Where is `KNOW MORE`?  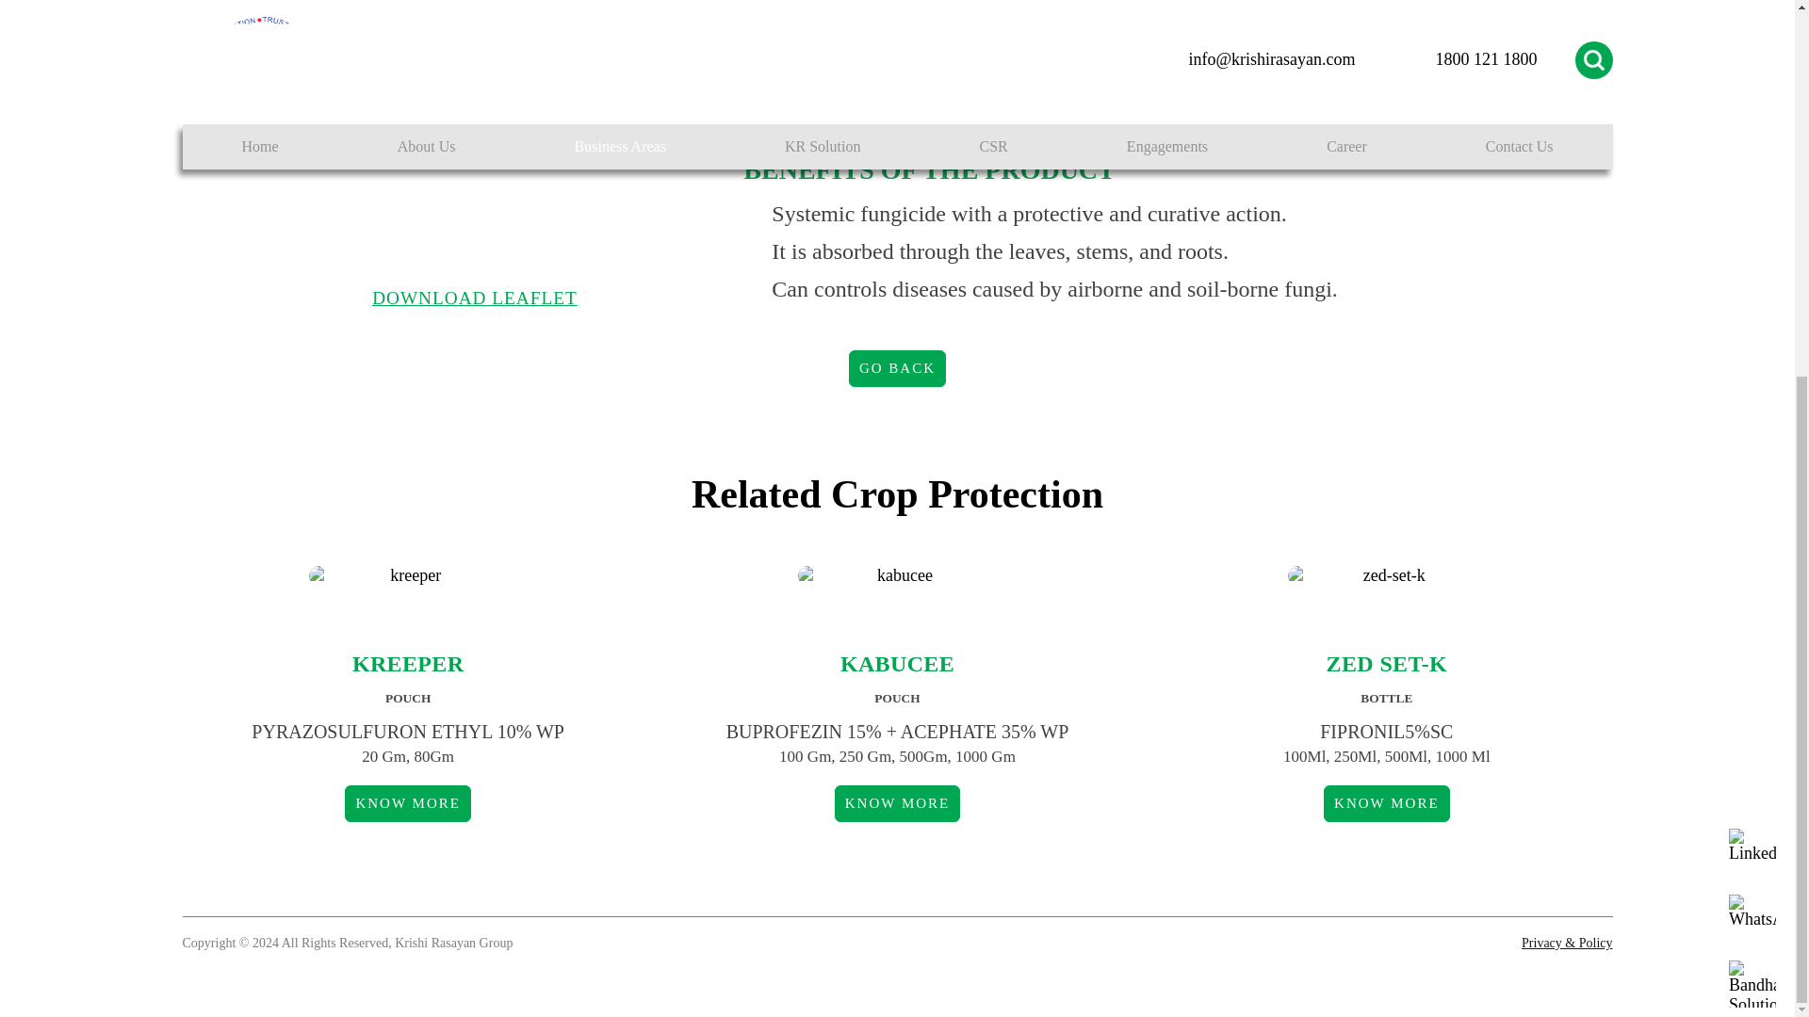 KNOW MORE is located at coordinates (407, 802).